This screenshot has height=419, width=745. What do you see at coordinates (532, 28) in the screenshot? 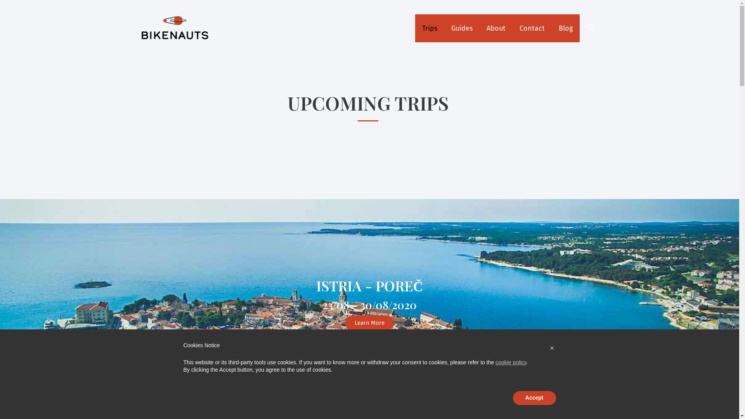
I see `Contact` at bounding box center [532, 28].